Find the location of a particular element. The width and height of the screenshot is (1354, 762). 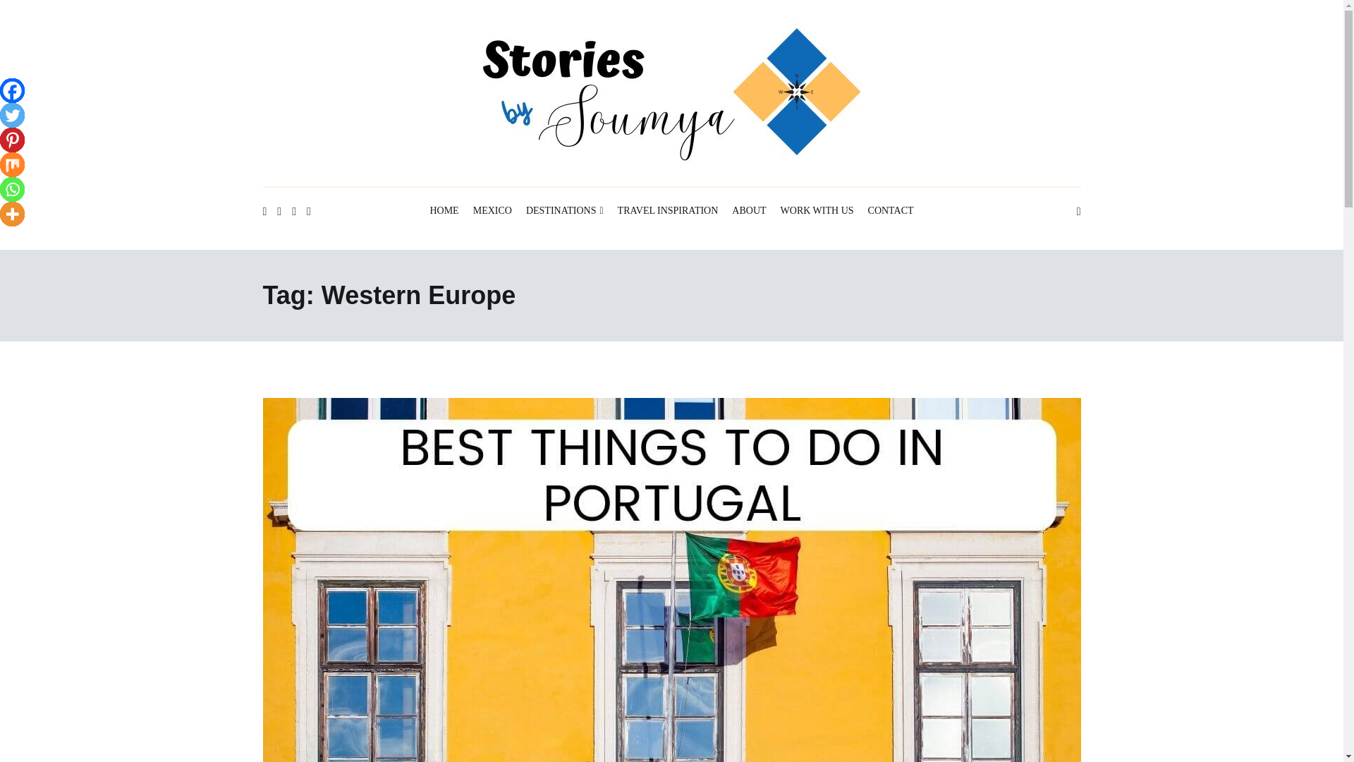

TRAVEL INSPIRATION is located at coordinates (668, 212).